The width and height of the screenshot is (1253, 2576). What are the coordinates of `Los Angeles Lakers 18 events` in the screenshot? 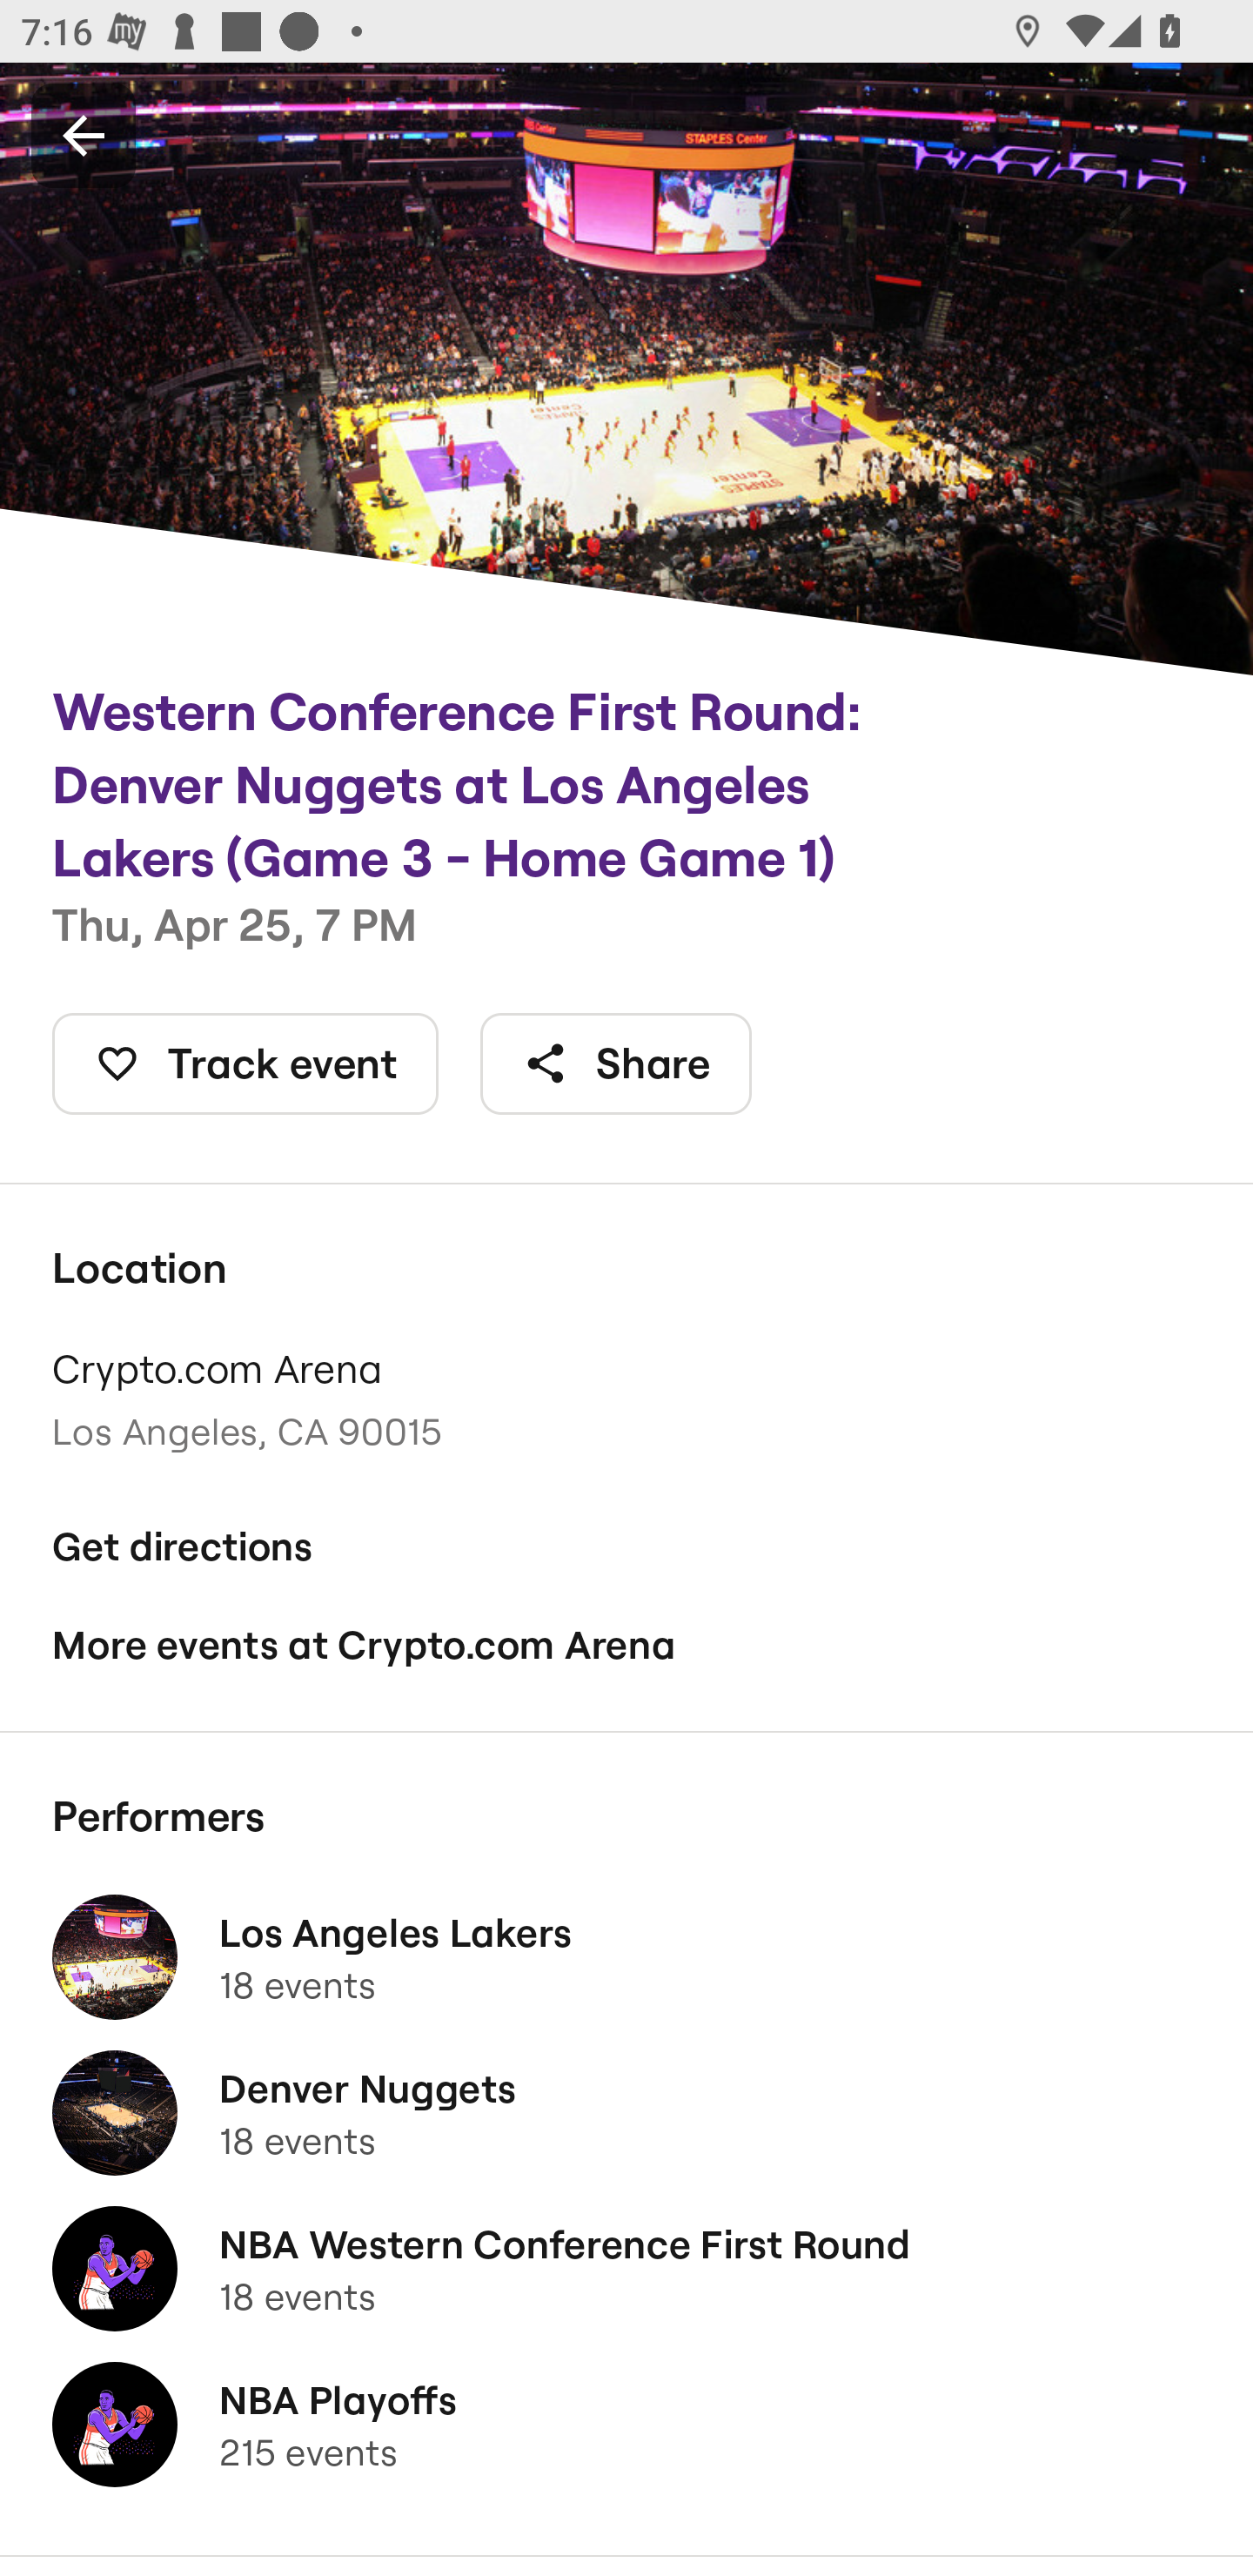 It's located at (626, 1957).